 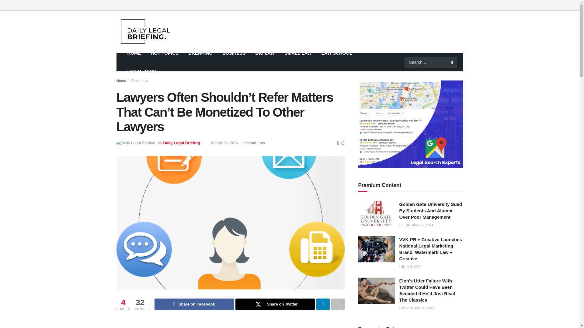 I want to click on HOT TOPICS, so click(x=165, y=53).